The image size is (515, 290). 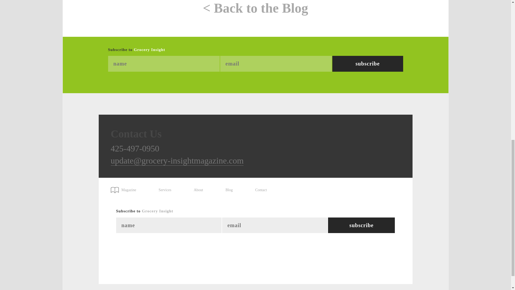 What do you see at coordinates (198, 190) in the screenshot?
I see `About` at bounding box center [198, 190].